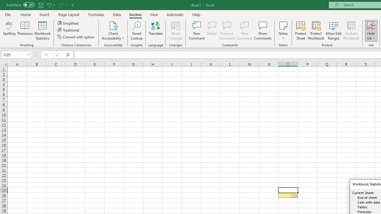  What do you see at coordinates (68, 14) in the screenshot?
I see `Page Layout` at bounding box center [68, 14].